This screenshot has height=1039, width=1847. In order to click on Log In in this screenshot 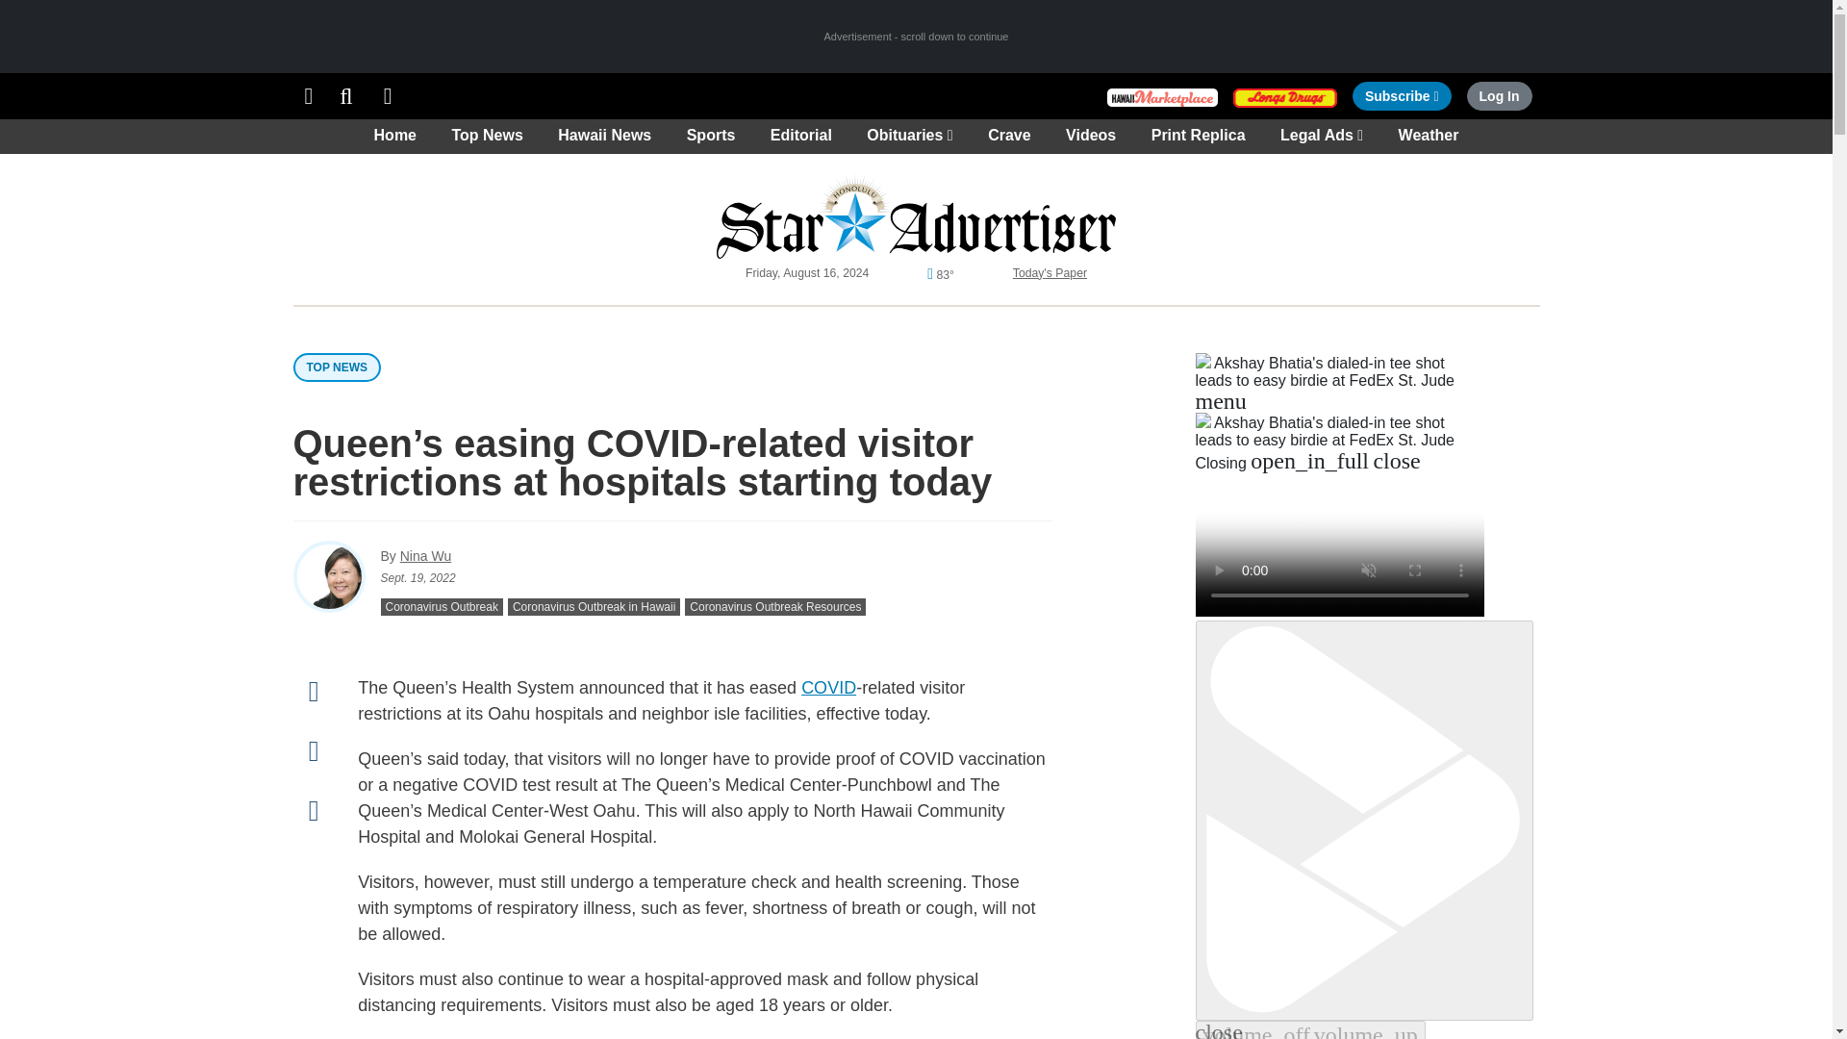, I will do `click(1499, 96)`.